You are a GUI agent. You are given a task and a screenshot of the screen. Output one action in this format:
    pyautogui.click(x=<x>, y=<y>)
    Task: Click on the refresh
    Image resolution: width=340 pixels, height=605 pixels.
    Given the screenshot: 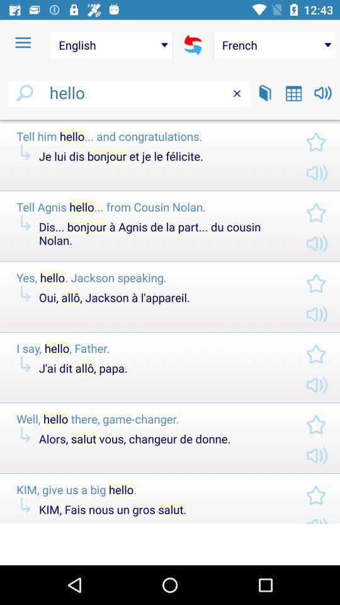 What is the action you would take?
    pyautogui.click(x=193, y=45)
    